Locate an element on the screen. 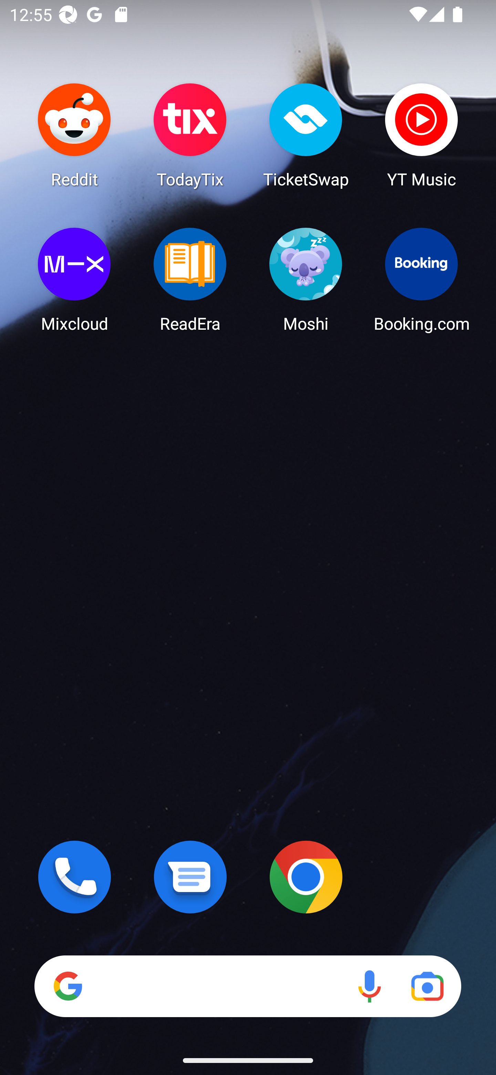 The height and width of the screenshot is (1075, 496). Search Voice search Google Lens is located at coordinates (248, 986).